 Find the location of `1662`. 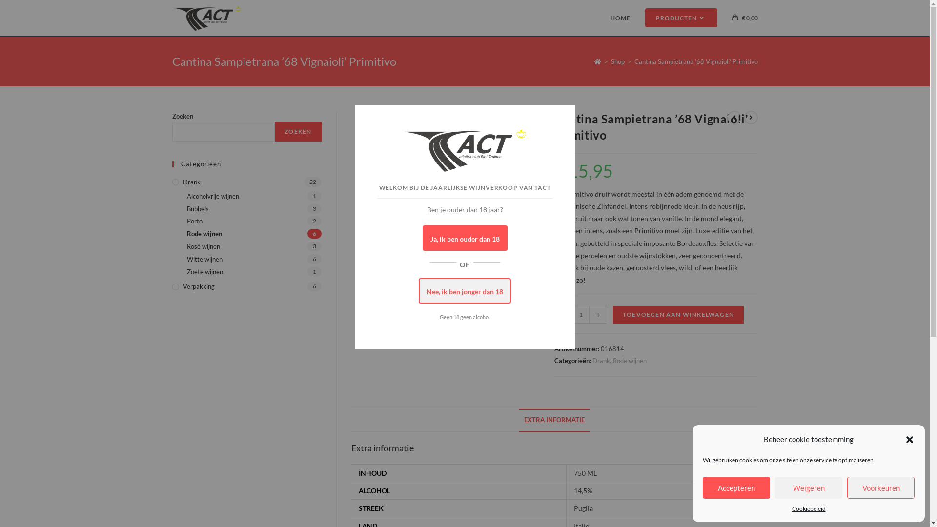

1662 is located at coordinates (674, 16).